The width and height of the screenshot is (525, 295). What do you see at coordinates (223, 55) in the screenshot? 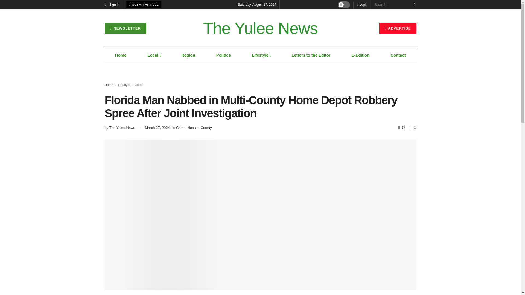
I see `Politics` at bounding box center [223, 55].